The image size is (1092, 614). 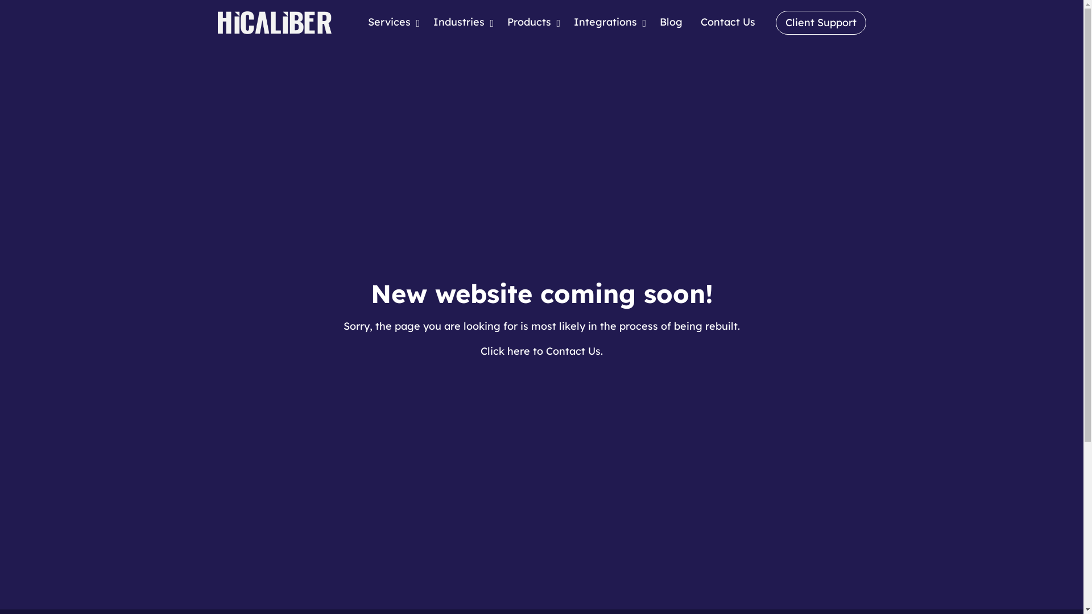 I want to click on here , so click(x=520, y=351).